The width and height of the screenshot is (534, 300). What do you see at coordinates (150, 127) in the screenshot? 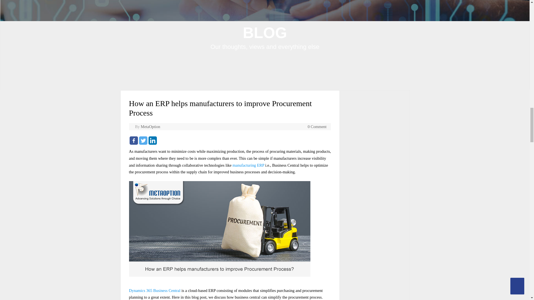
I see `Posts by MetaOption` at bounding box center [150, 127].